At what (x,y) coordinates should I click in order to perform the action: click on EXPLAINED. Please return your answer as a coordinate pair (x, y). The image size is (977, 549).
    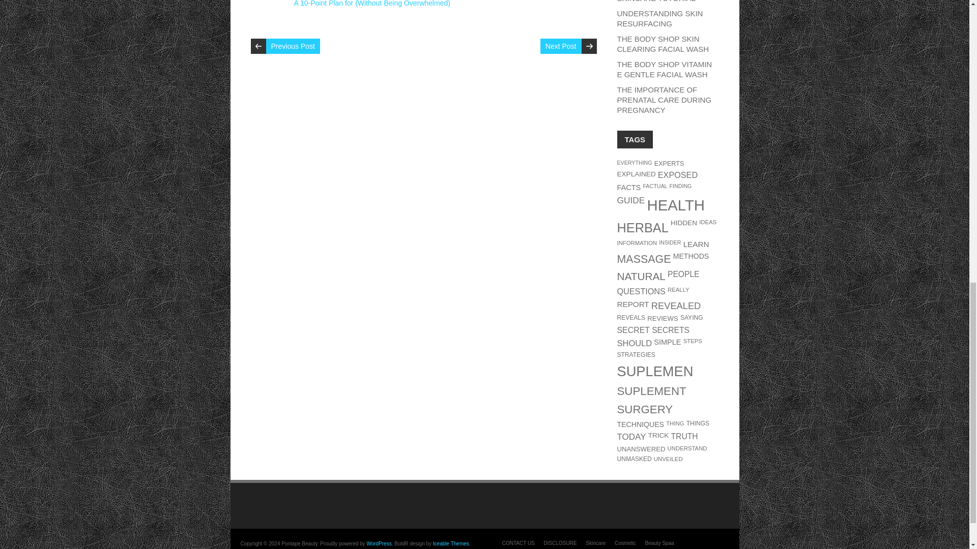
    Looking at the image, I should click on (636, 174).